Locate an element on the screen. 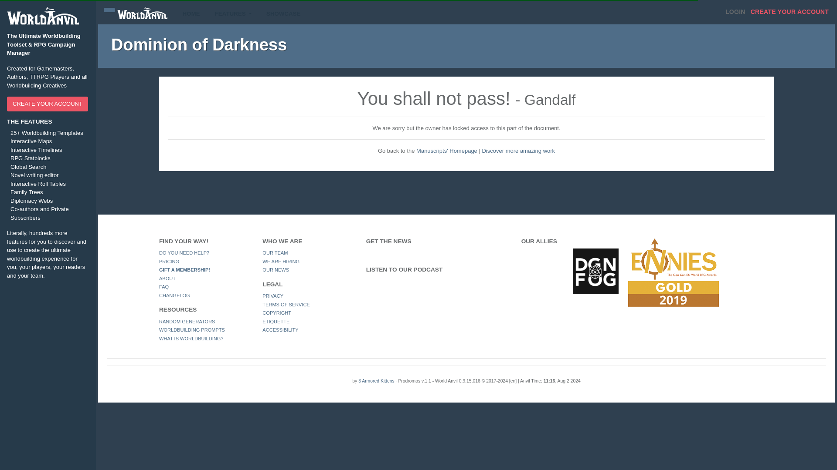  HOME is located at coordinates (191, 14).